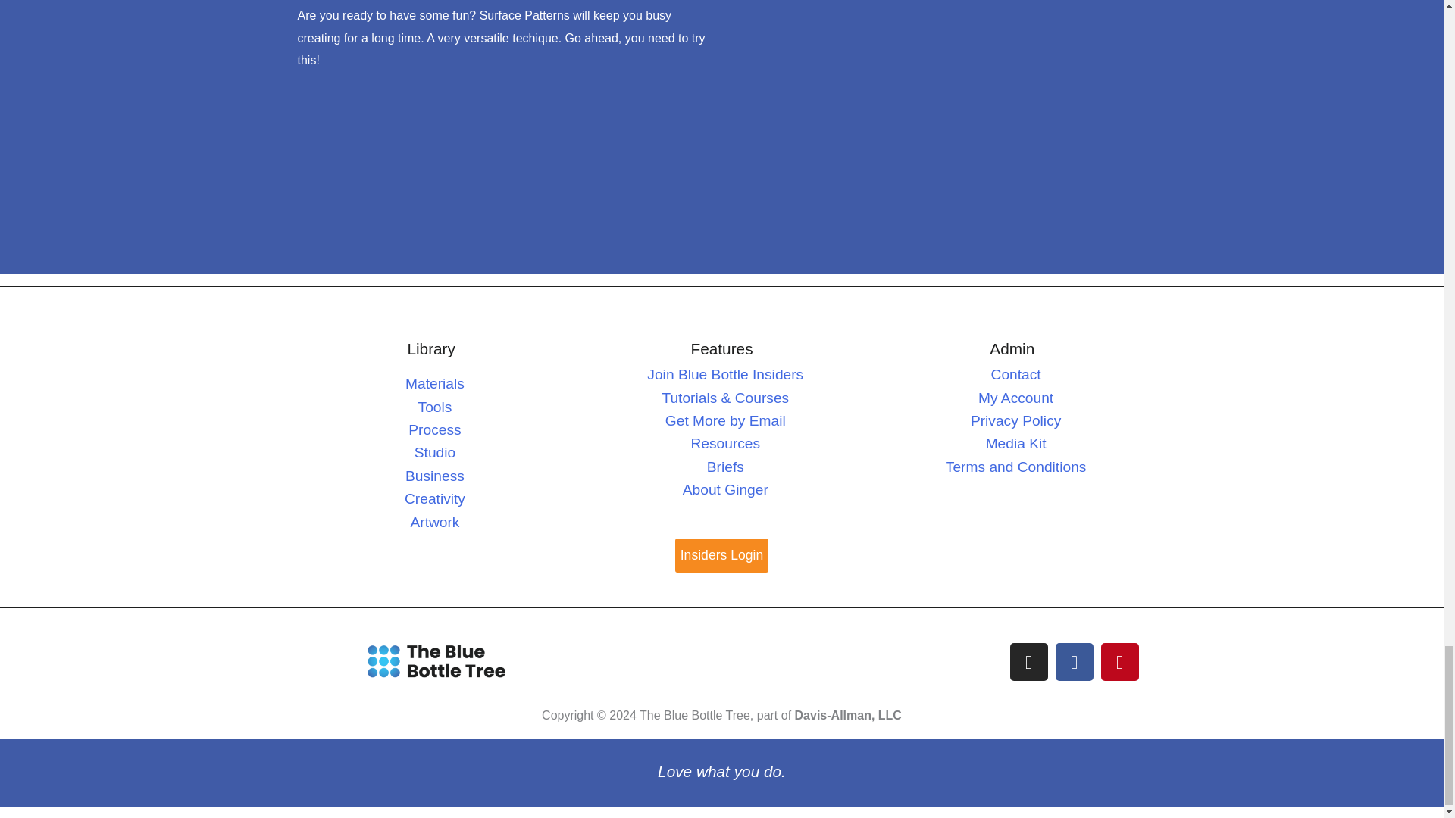 The height and width of the screenshot is (818, 1455). Describe the element at coordinates (435, 429) in the screenshot. I see `Process` at that location.